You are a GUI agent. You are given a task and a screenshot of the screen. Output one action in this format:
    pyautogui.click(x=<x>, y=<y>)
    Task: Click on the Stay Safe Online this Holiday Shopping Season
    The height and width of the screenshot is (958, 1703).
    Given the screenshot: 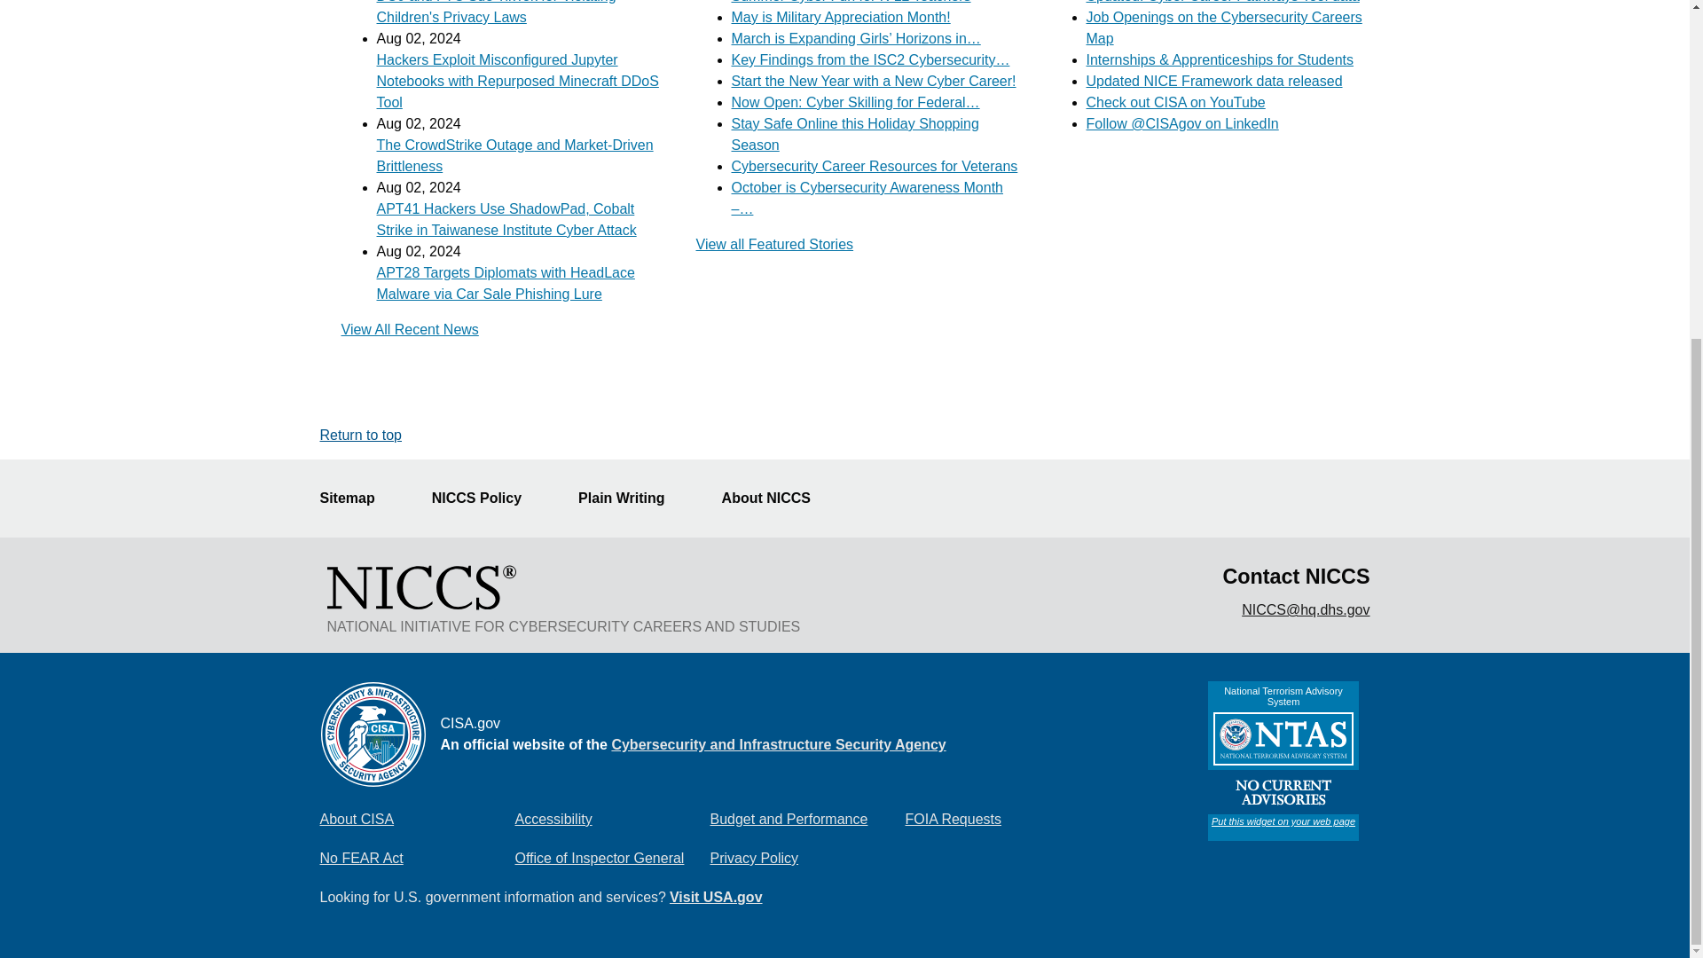 What is the action you would take?
    pyautogui.click(x=853, y=133)
    